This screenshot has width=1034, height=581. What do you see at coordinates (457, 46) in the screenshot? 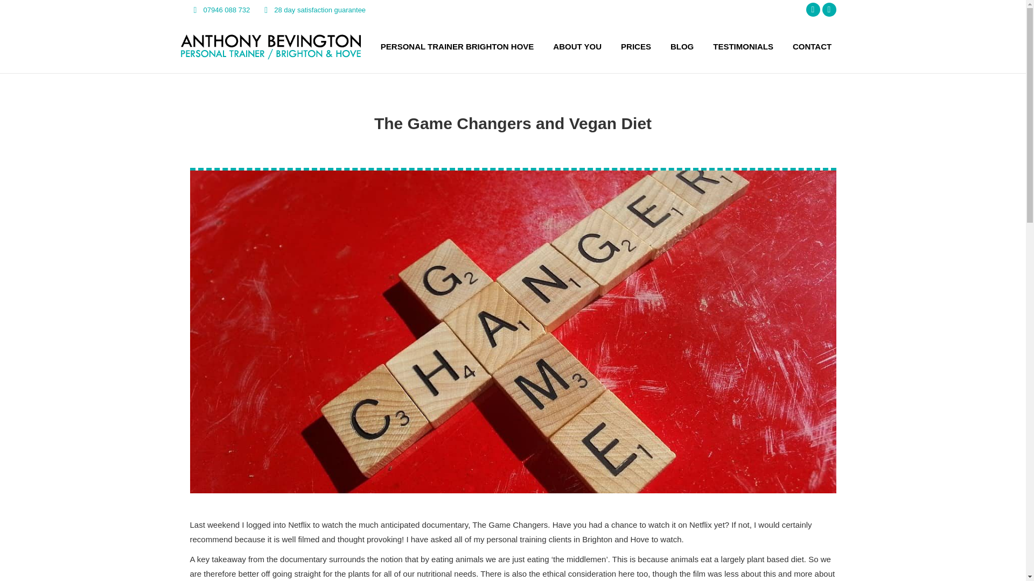
I see `PERSONAL TRAINER BRIGHTON HOVE` at bounding box center [457, 46].